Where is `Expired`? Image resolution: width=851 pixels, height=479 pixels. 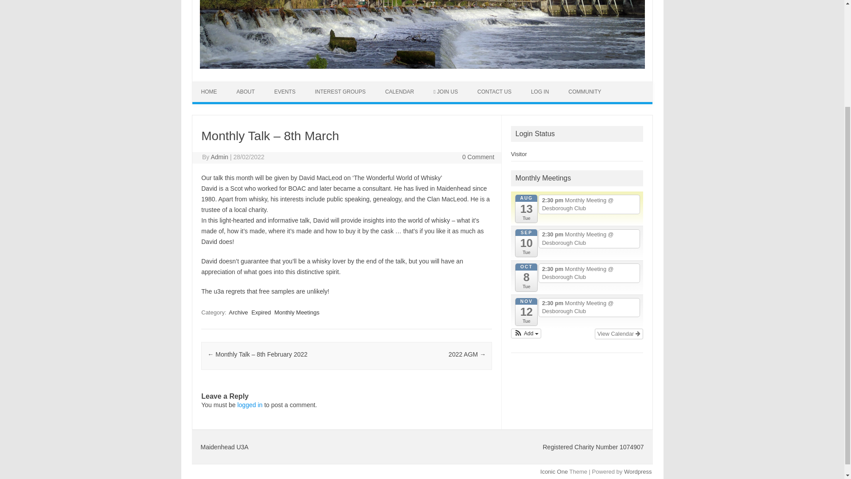
Expired is located at coordinates (261, 312).